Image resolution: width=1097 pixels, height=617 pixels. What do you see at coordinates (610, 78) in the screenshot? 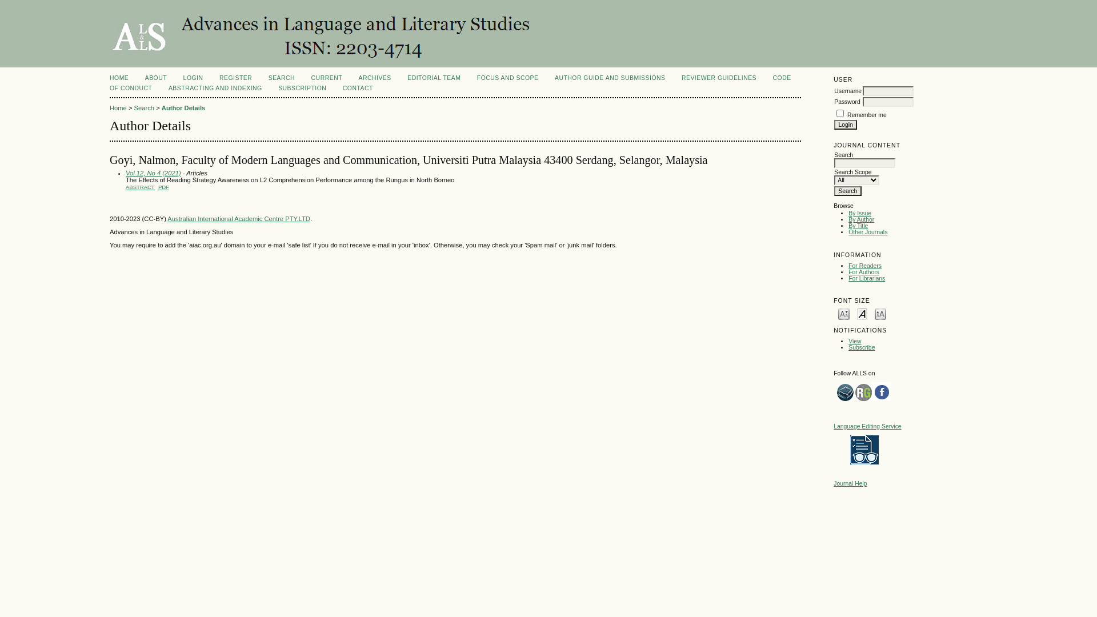
I see `AUTHOR GUIDE AND SUBMISSIONS` at bounding box center [610, 78].